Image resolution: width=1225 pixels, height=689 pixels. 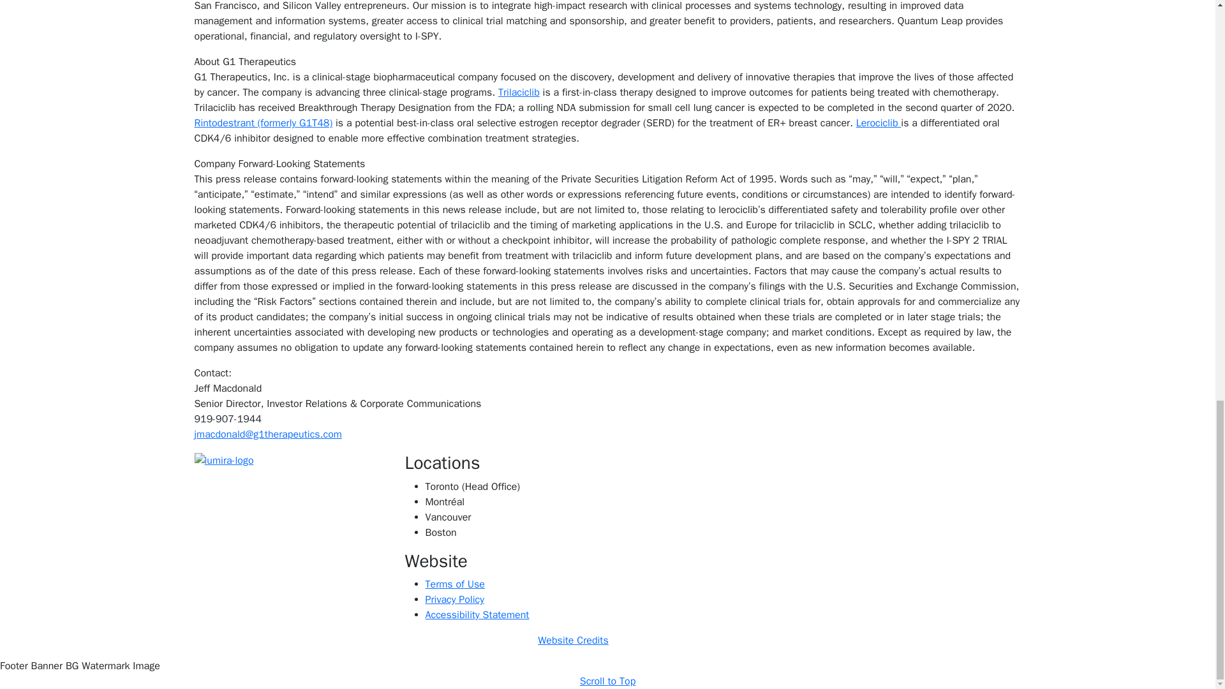 What do you see at coordinates (573, 641) in the screenshot?
I see `Website Credits` at bounding box center [573, 641].